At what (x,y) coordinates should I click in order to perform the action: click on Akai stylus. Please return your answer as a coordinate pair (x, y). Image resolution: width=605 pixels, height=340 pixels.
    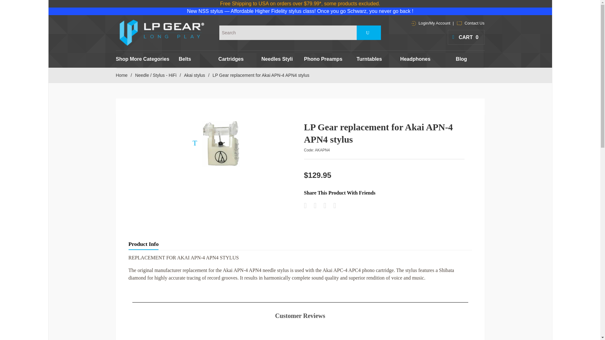
    Looking at the image, I should click on (194, 75).